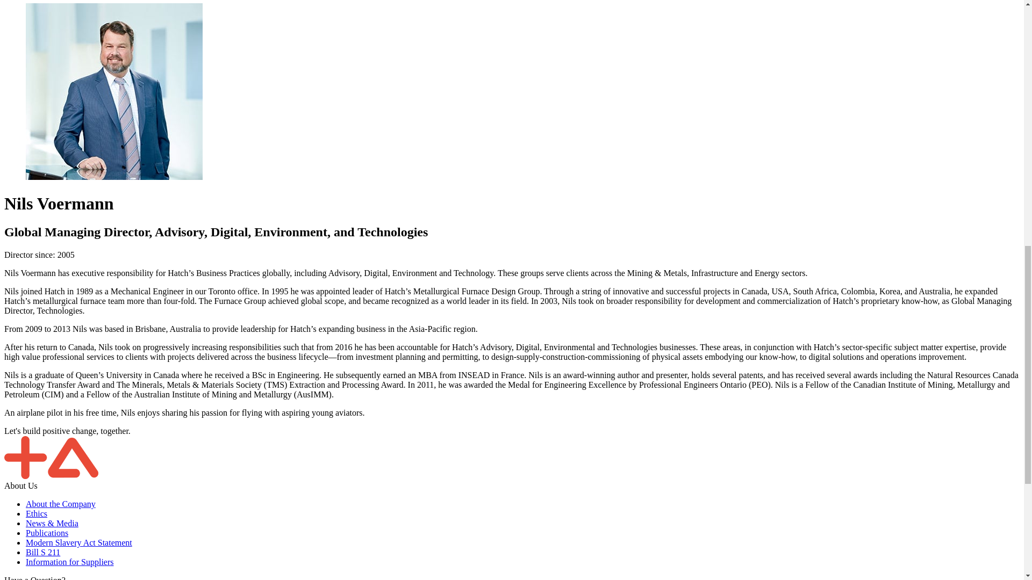  Describe the element at coordinates (61, 504) in the screenshot. I see `About the Company` at that location.